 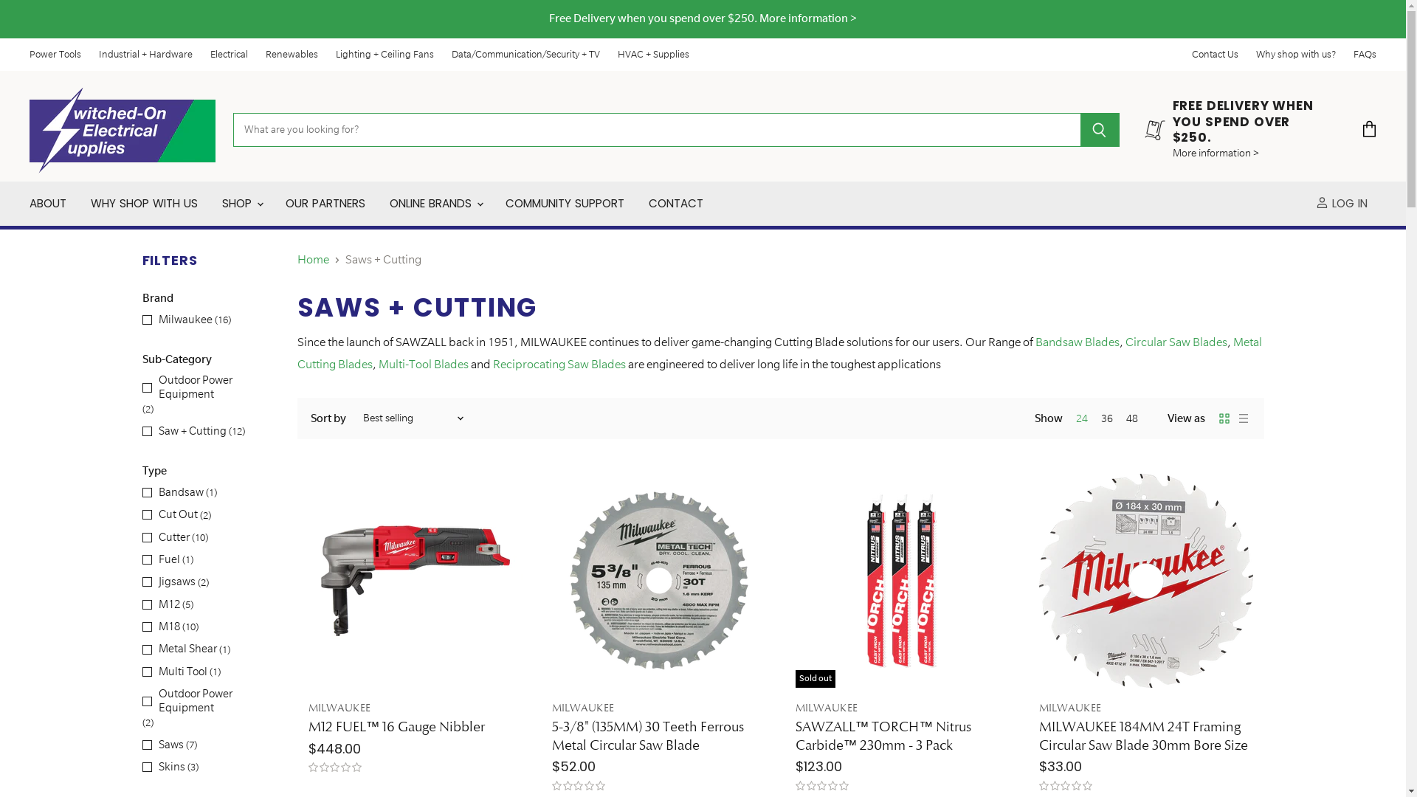 I want to click on 24, so click(x=1082, y=419).